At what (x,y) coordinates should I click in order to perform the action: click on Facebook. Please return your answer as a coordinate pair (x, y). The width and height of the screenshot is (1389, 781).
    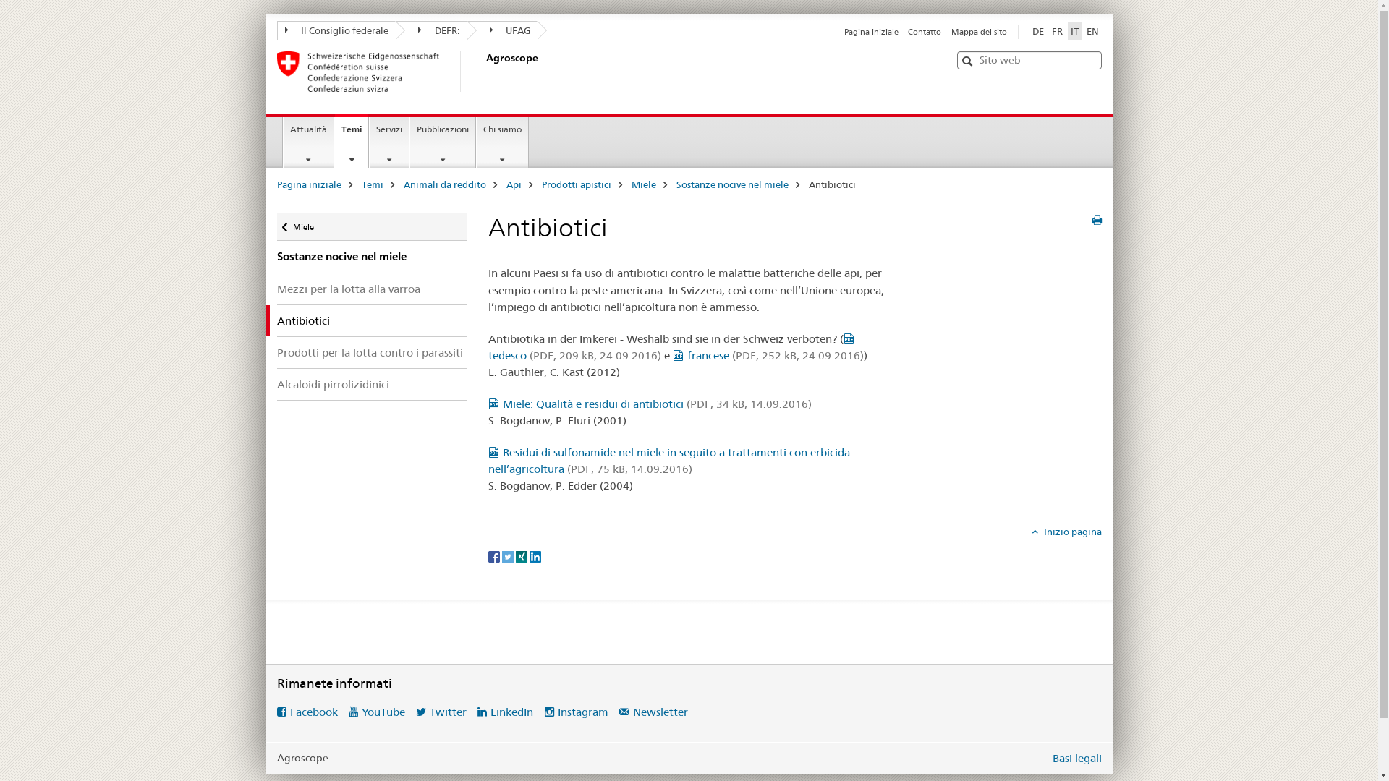
    Looking at the image, I should click on (307, 712).